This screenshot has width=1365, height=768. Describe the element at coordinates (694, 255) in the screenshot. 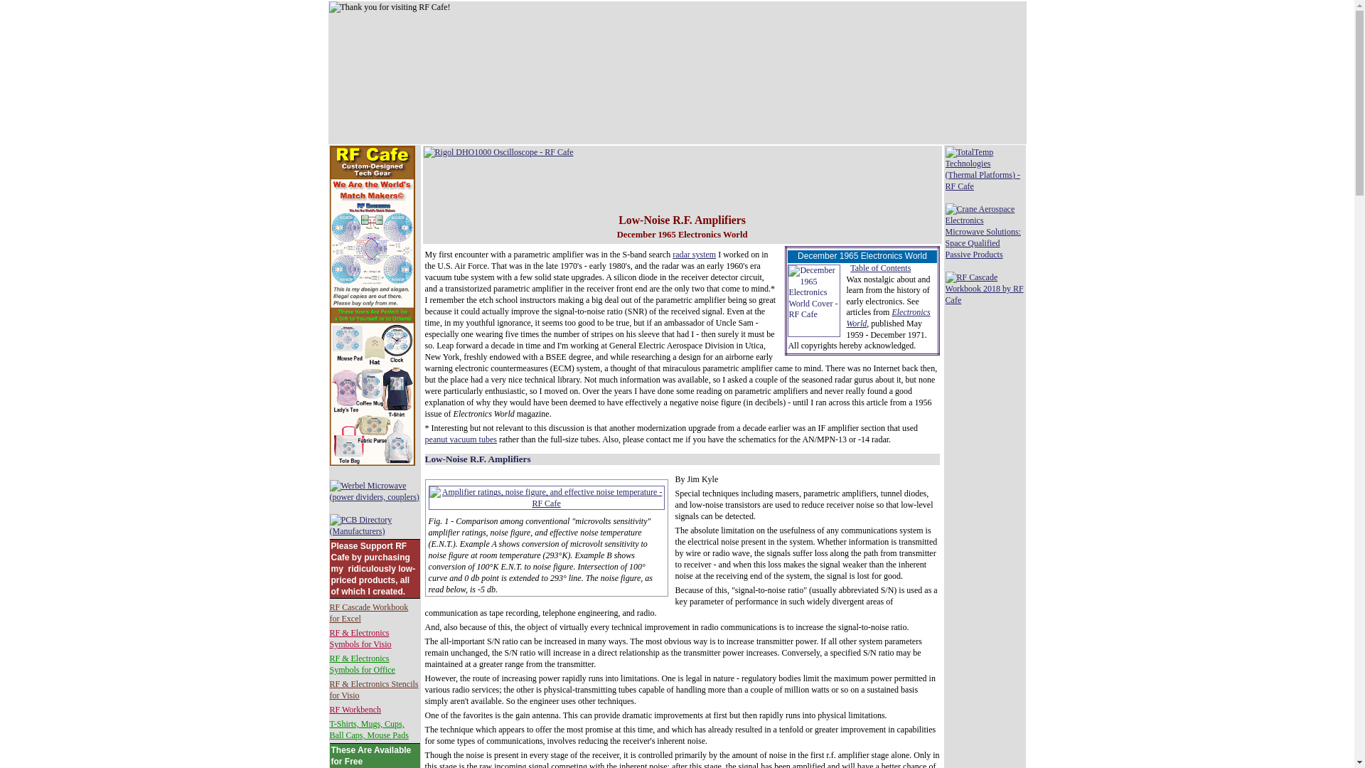

I see `radar system` at that location.